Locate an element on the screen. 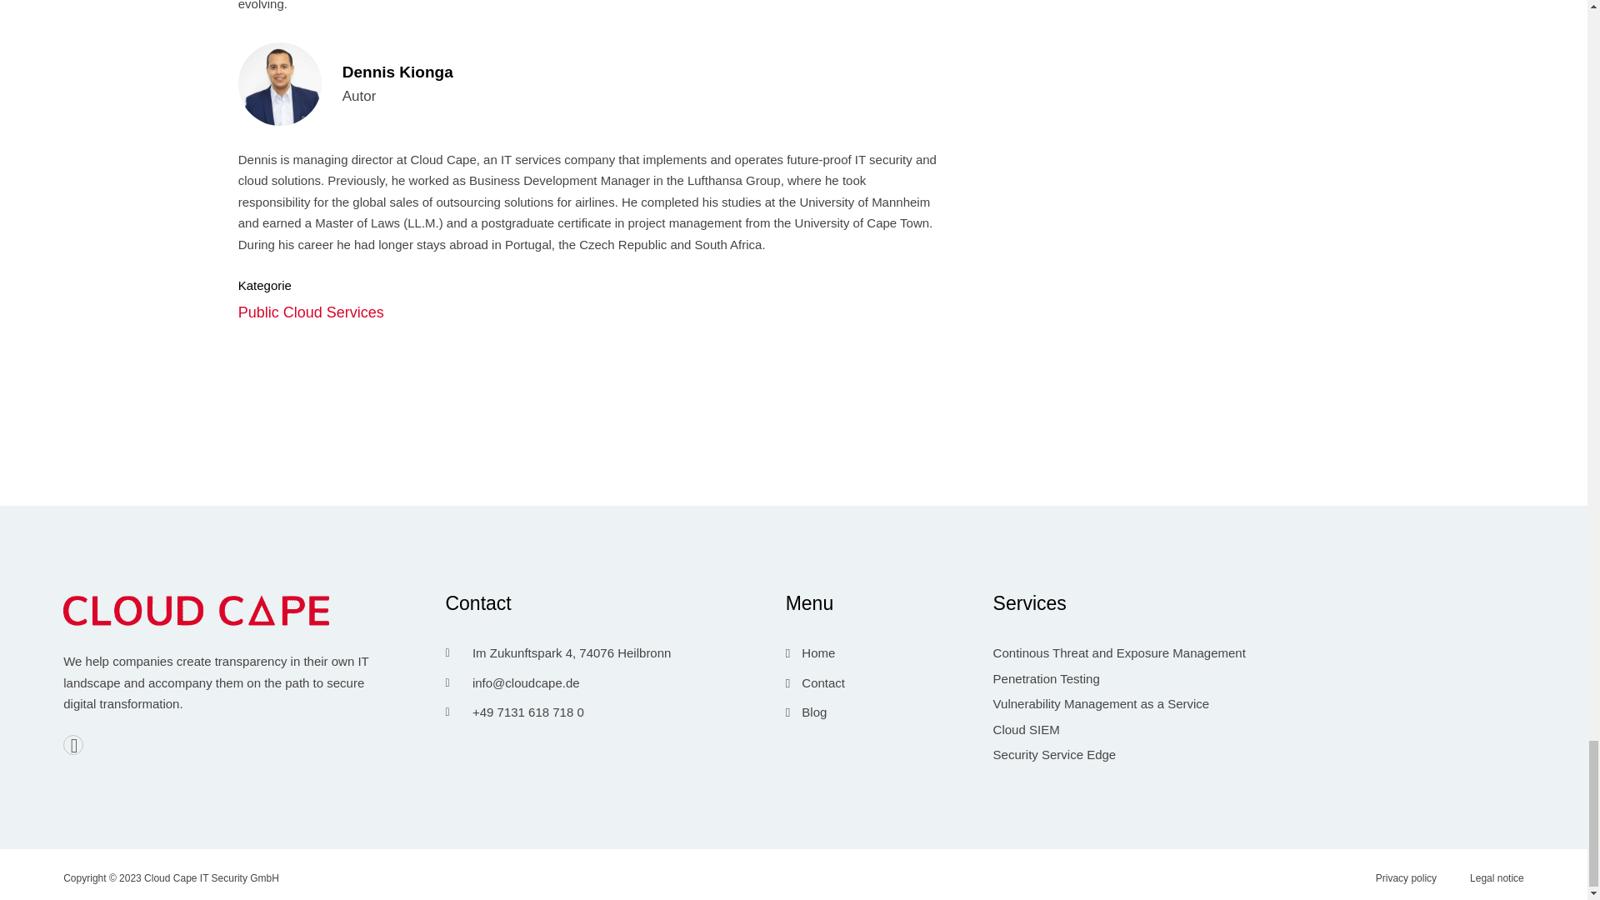 This screenshot has width=1600, height=900. Public Cloud Services is located at coordinates (588, 310).